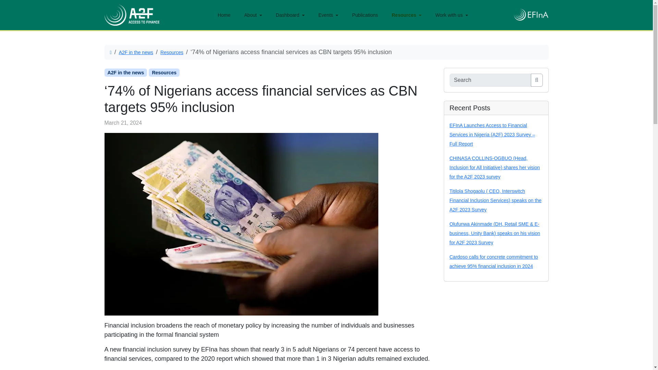 This screenshot has width=658, height=370. I want to click on Resources, so click(164, 72).